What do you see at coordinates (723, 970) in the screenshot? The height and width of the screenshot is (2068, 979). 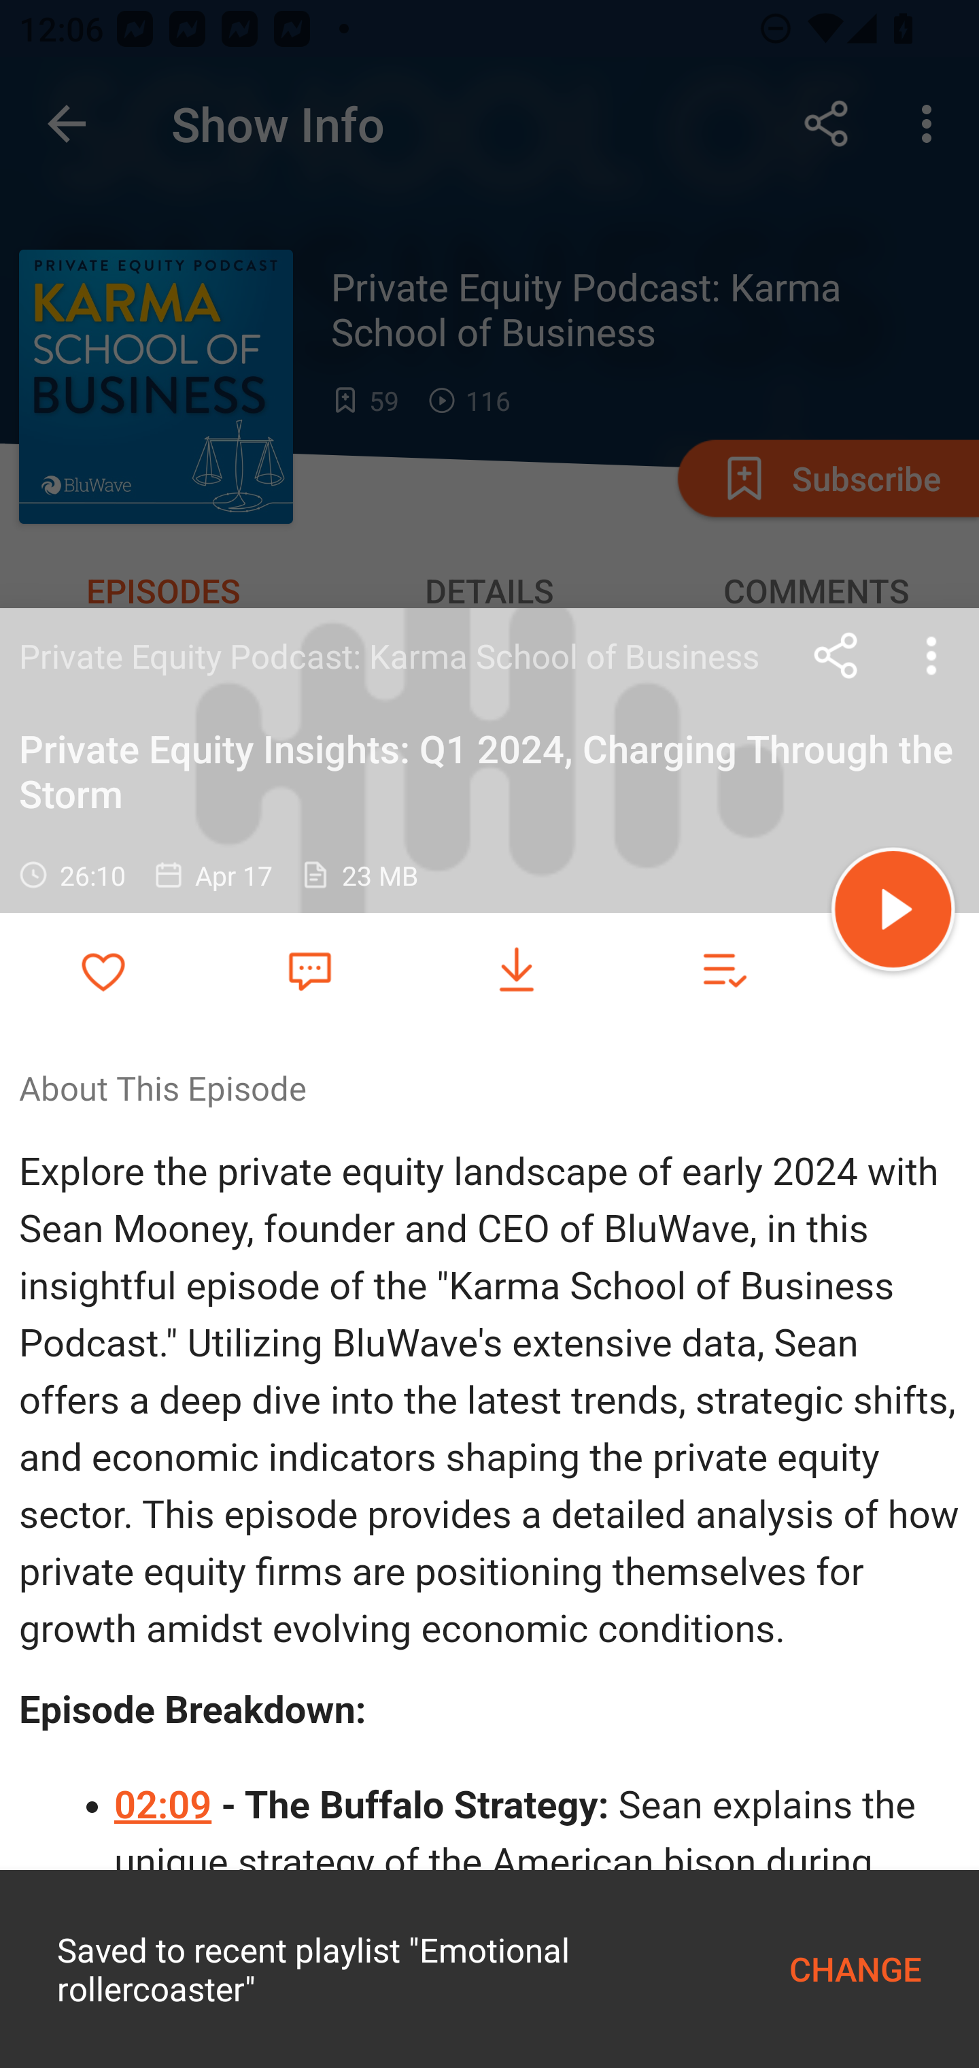 I see `Add to playlist` at bounding box center [723, 970].